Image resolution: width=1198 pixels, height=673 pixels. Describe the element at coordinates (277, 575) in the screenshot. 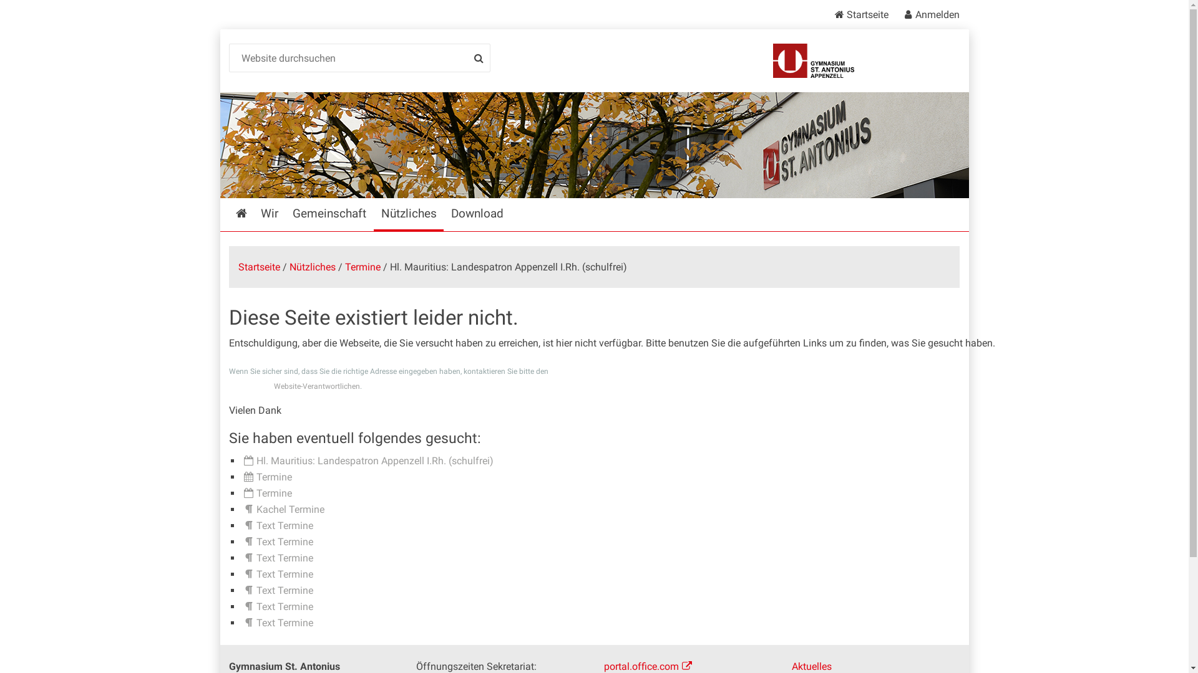

I see `Text Termine` at that location.